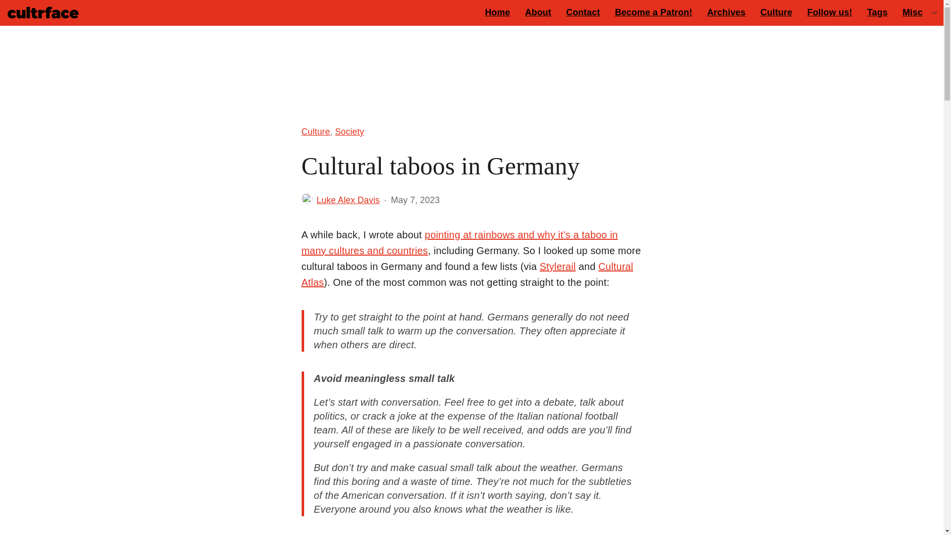 Image resolution: width=951 pixels, height=535 pixels. I want to click on About, so click(538, 12).